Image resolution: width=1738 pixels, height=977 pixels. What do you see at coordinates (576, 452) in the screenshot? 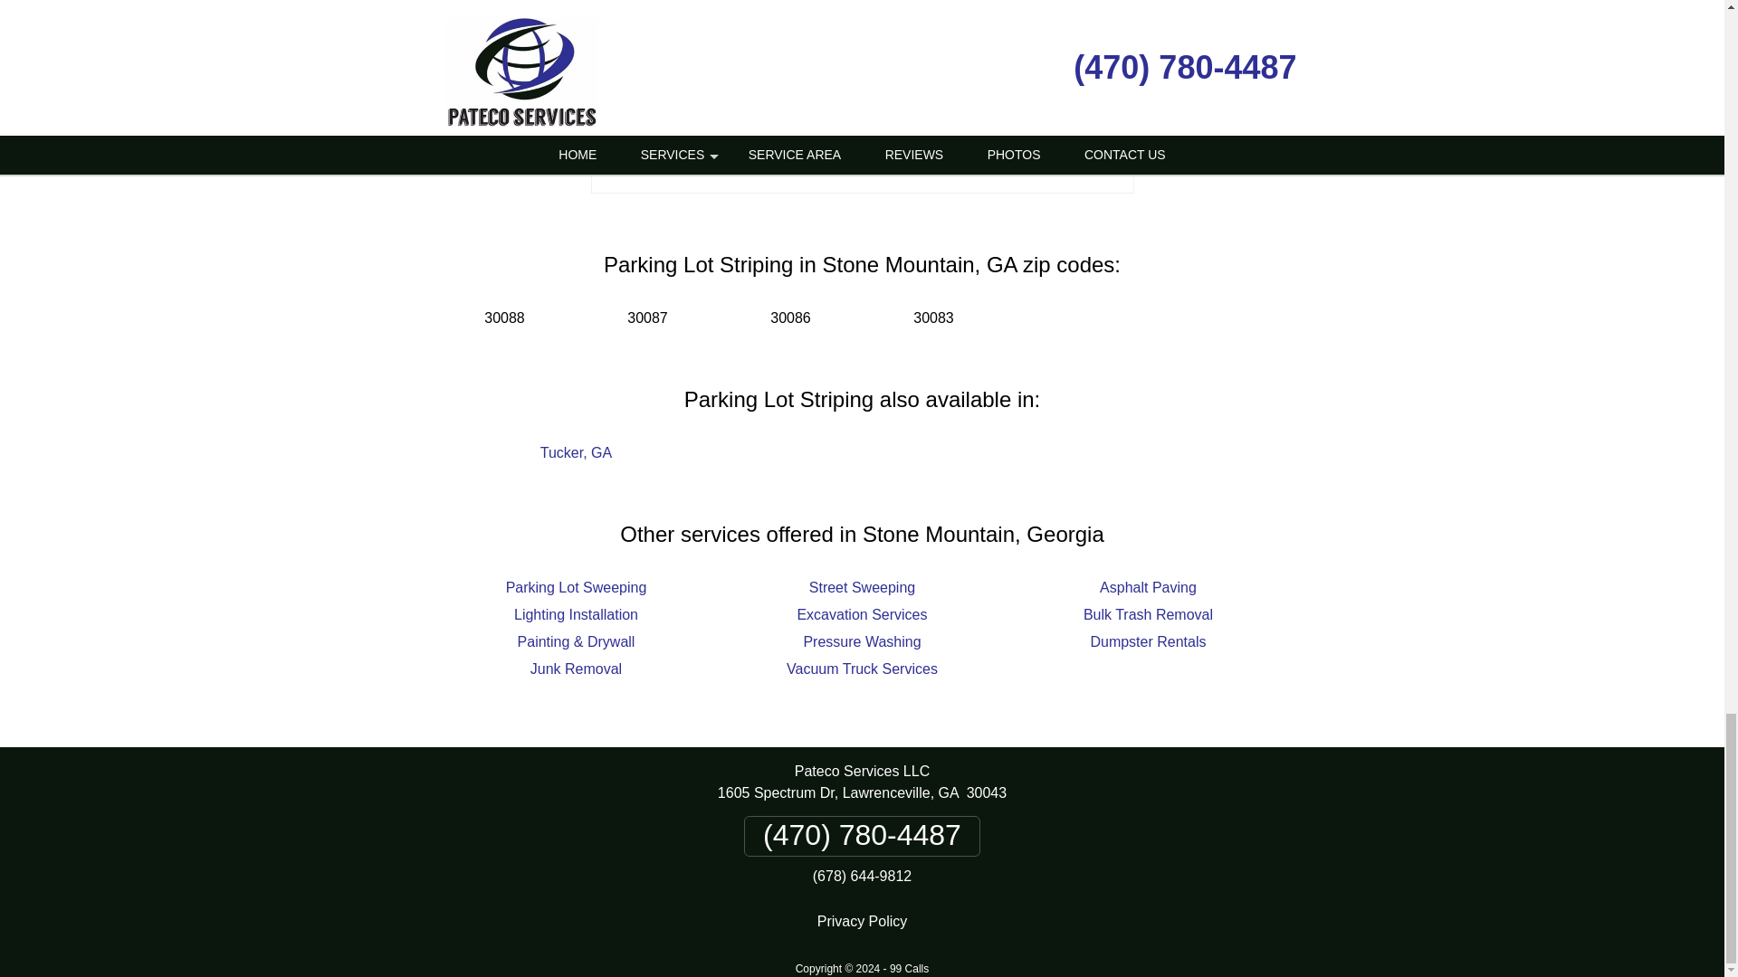
I see `Tucker, GA` at bounding box center [576, 452].